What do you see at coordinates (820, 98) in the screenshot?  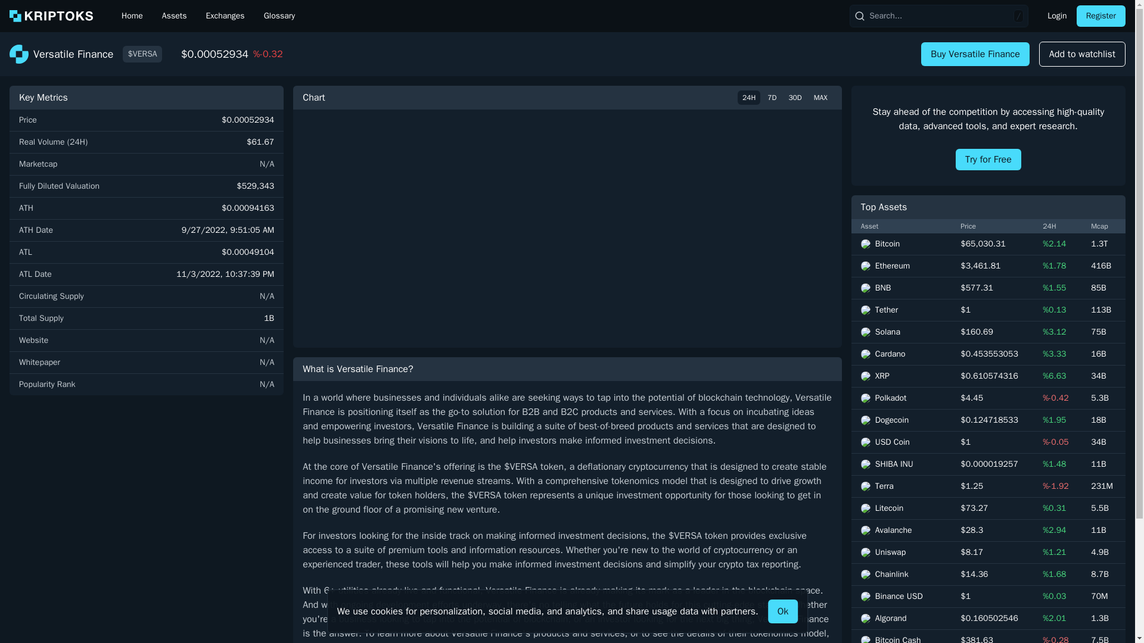 I see `MAX` at bounding box center [820, 98].